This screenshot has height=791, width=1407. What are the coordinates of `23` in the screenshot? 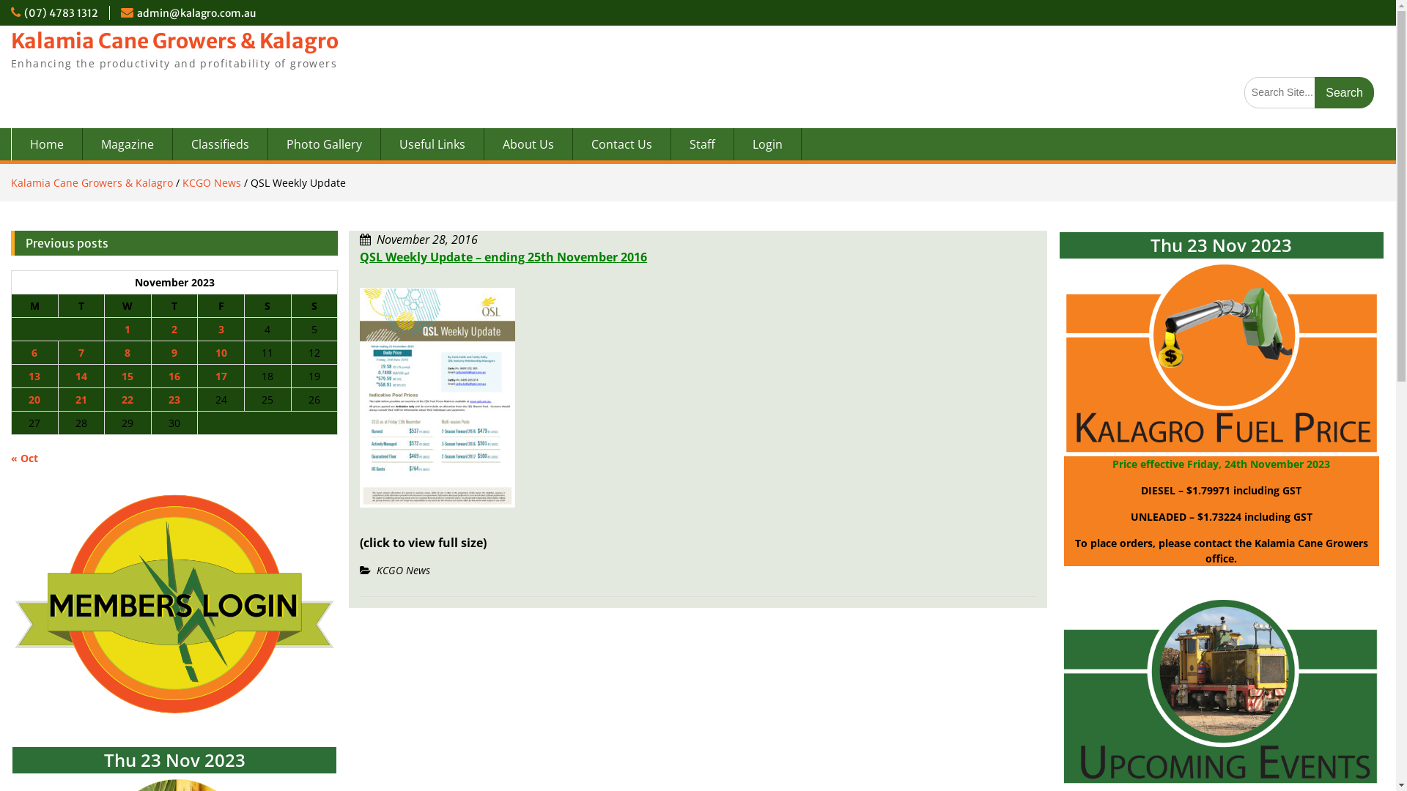 It's located at (174, 400).